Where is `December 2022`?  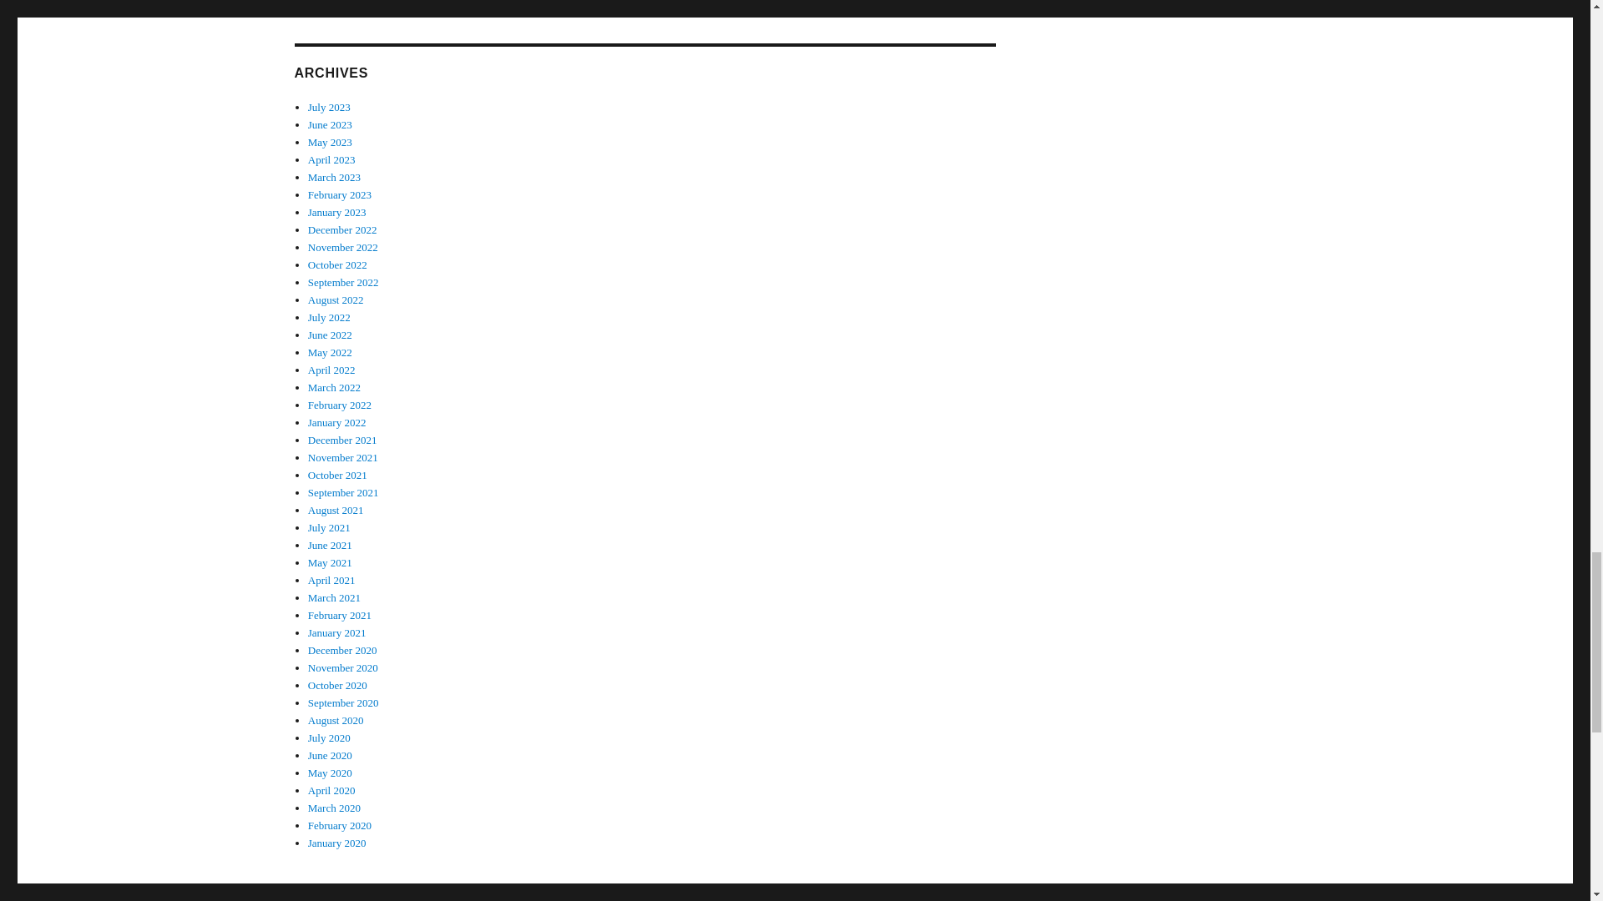 December 2022 is located at coordinates (342, 229).